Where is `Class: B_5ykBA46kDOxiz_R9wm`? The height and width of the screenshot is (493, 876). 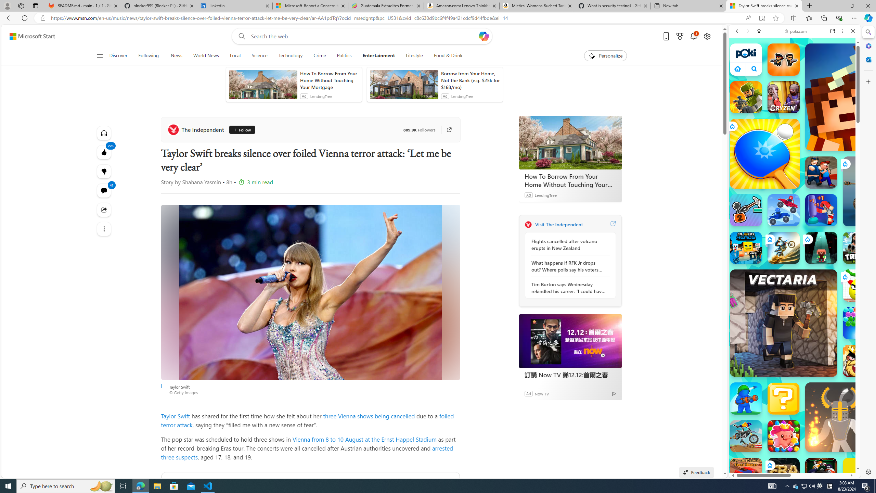 Class: B_5ykBA46kDOxiz_R9wm is located at coordinates (754, 68).